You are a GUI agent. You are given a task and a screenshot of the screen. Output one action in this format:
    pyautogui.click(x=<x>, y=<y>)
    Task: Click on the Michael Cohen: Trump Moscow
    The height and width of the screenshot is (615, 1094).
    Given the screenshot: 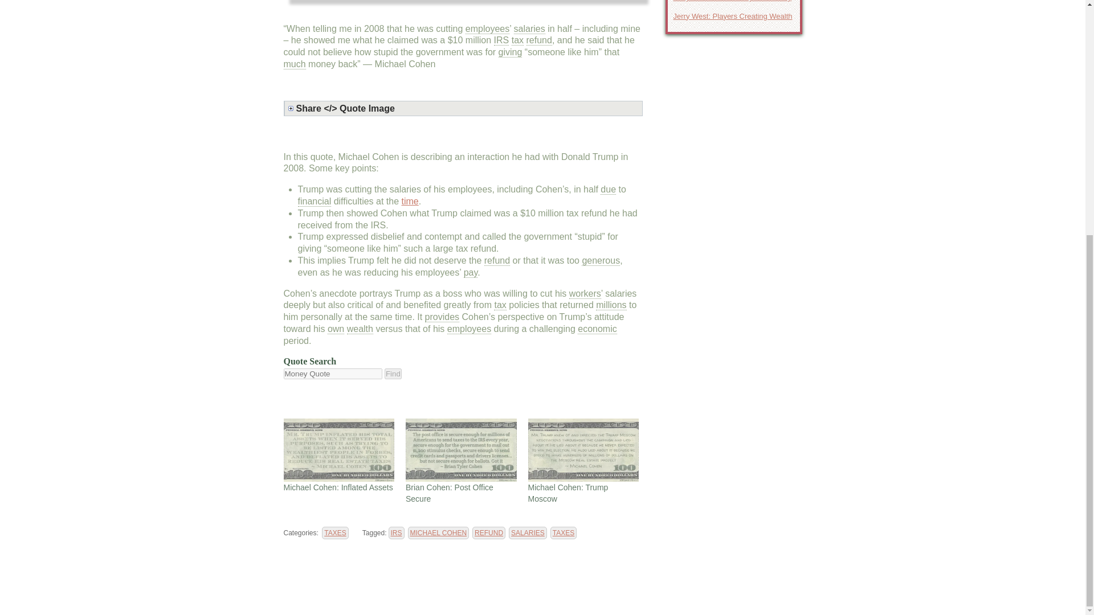 What is the action you would take?
    pyautogui.click(x=583, y=449)
    